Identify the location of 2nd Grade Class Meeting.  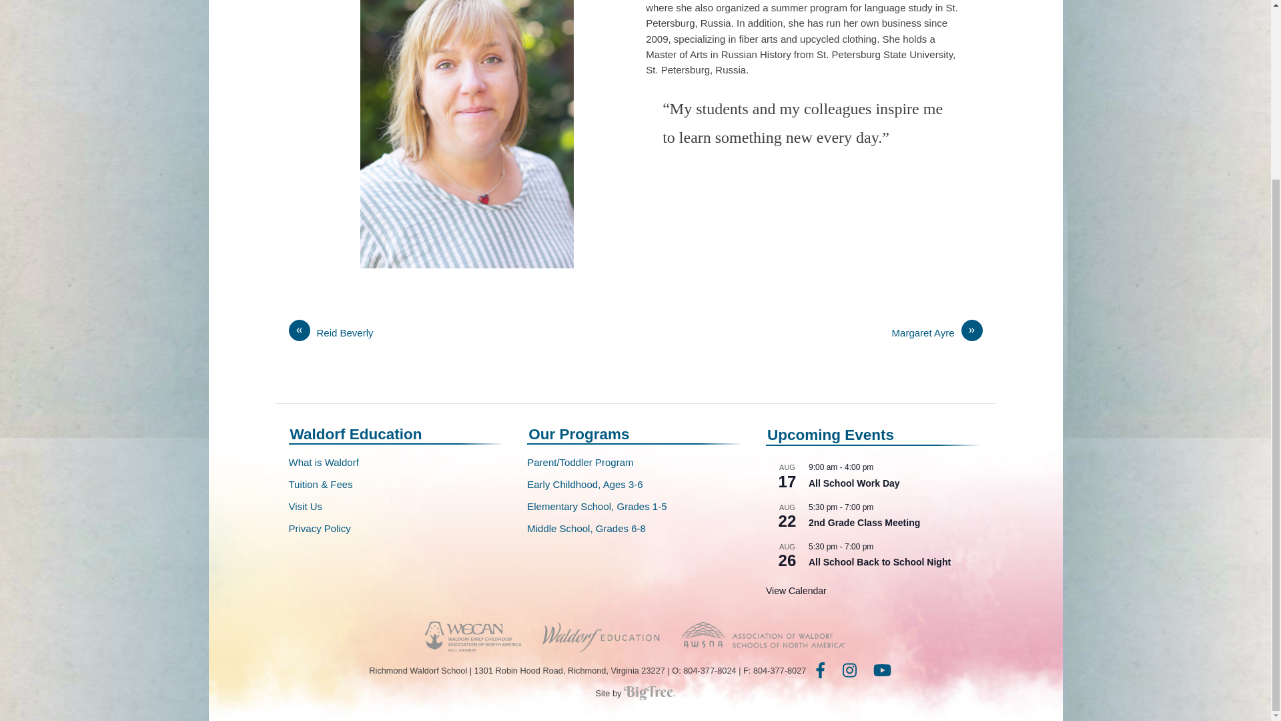
(863, 523).